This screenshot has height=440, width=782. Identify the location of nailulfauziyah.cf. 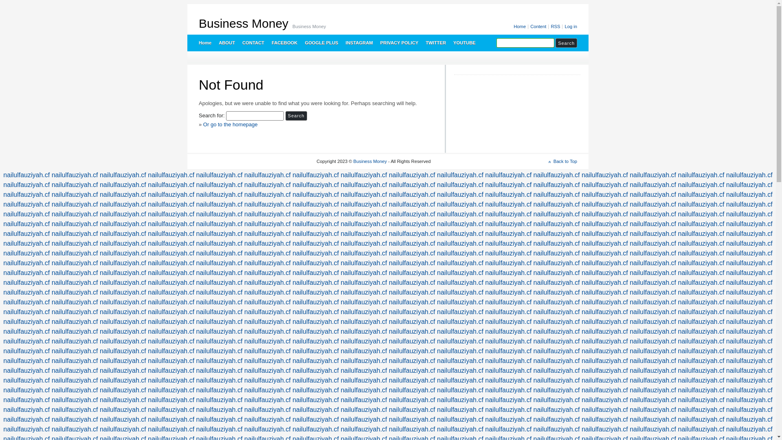
(605, 400).